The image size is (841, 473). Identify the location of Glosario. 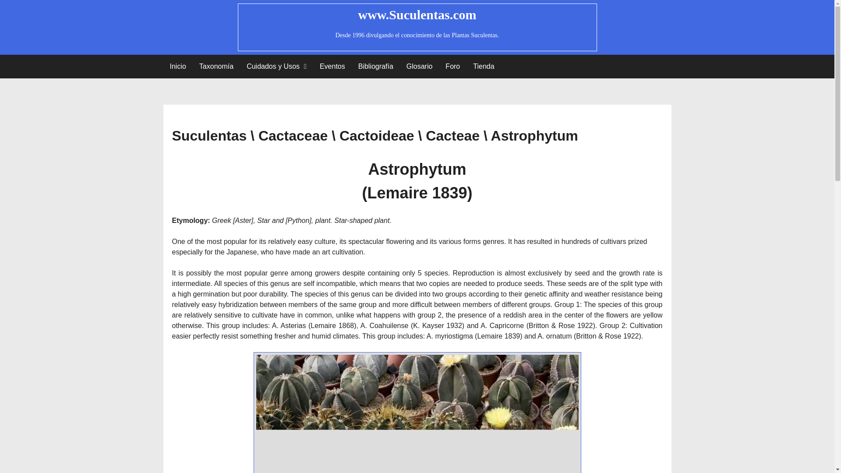
(420, 67).